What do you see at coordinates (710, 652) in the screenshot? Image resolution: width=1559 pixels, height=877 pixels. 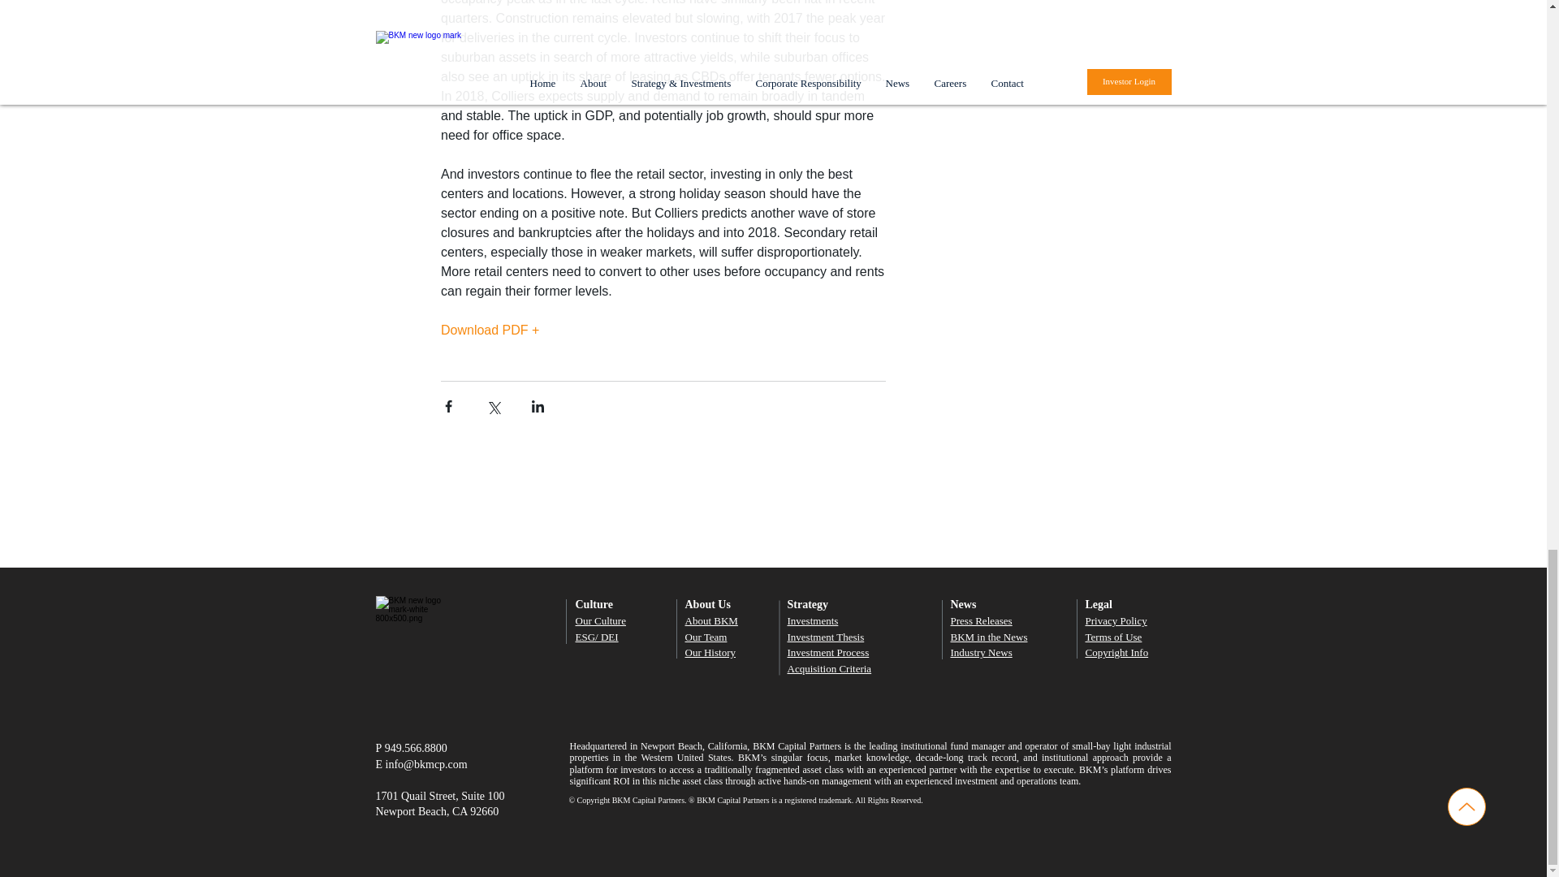 I see `Our History` at bounding box center [710, 652].